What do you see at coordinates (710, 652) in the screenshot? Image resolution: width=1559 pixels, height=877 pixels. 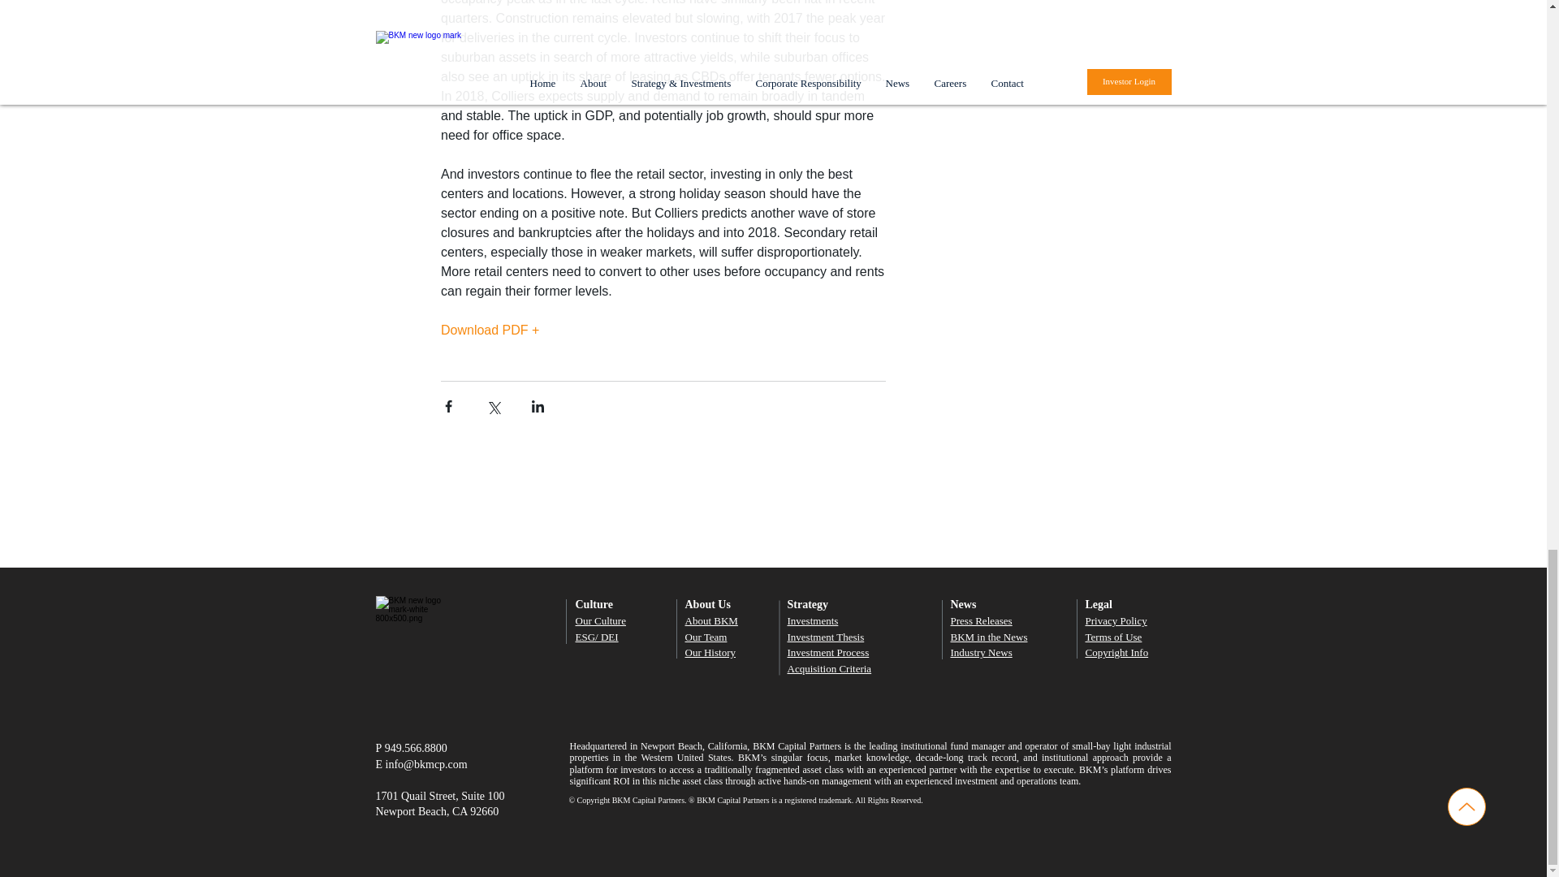 I see `Our History` at bounding box center [710, 652].